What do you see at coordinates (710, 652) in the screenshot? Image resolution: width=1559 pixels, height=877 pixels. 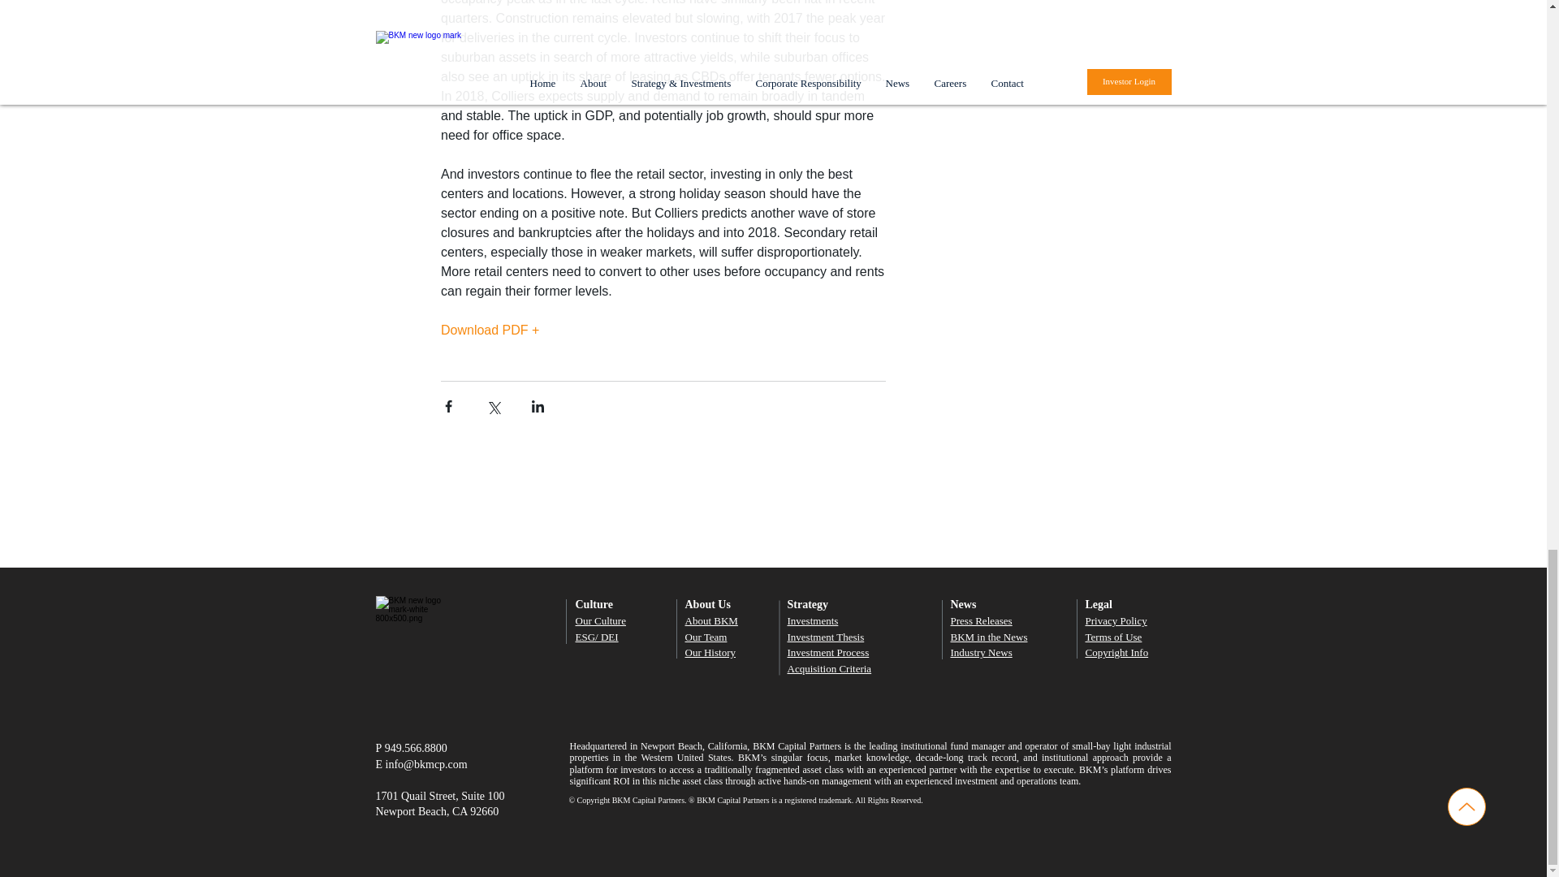 I see `Our History` at bounding box center [710, 652].